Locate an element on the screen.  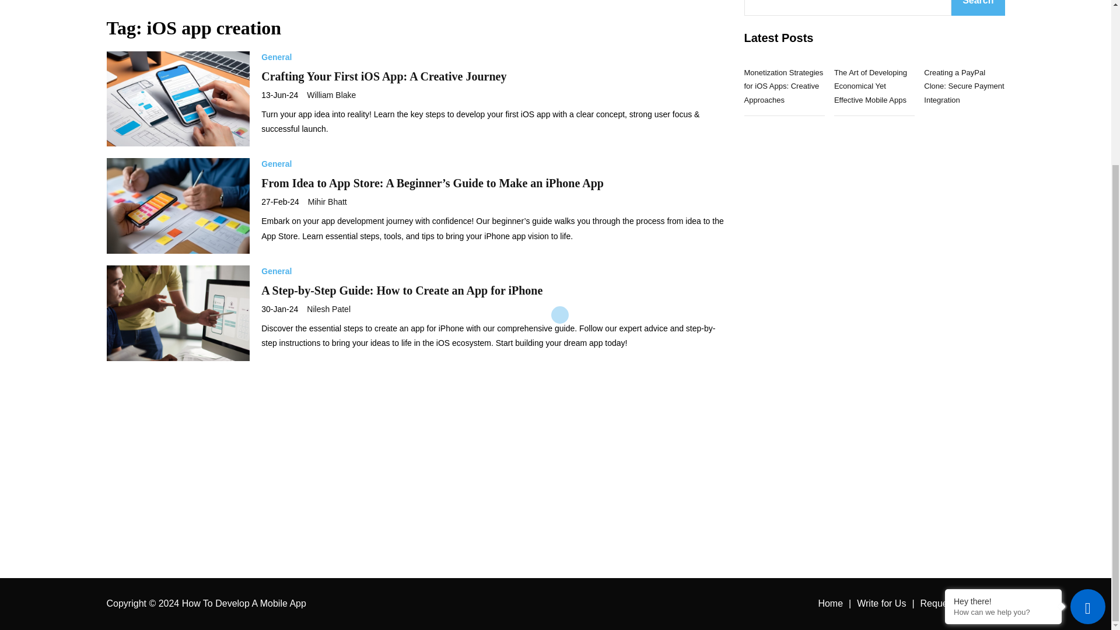
Nilesh Patel is located at coordinates (328, 222).